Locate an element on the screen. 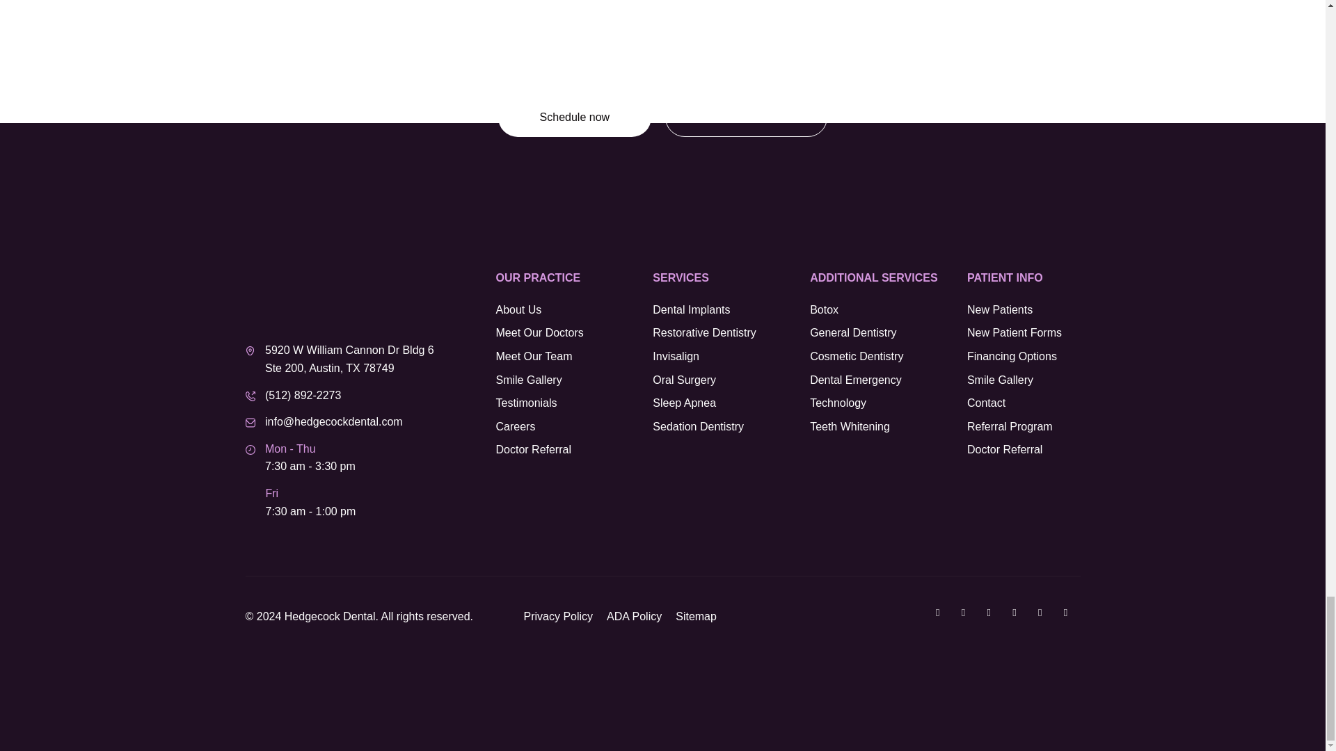 This screenshot has width=1336, height=751. Schedule now is located at coordinates (575, 117).